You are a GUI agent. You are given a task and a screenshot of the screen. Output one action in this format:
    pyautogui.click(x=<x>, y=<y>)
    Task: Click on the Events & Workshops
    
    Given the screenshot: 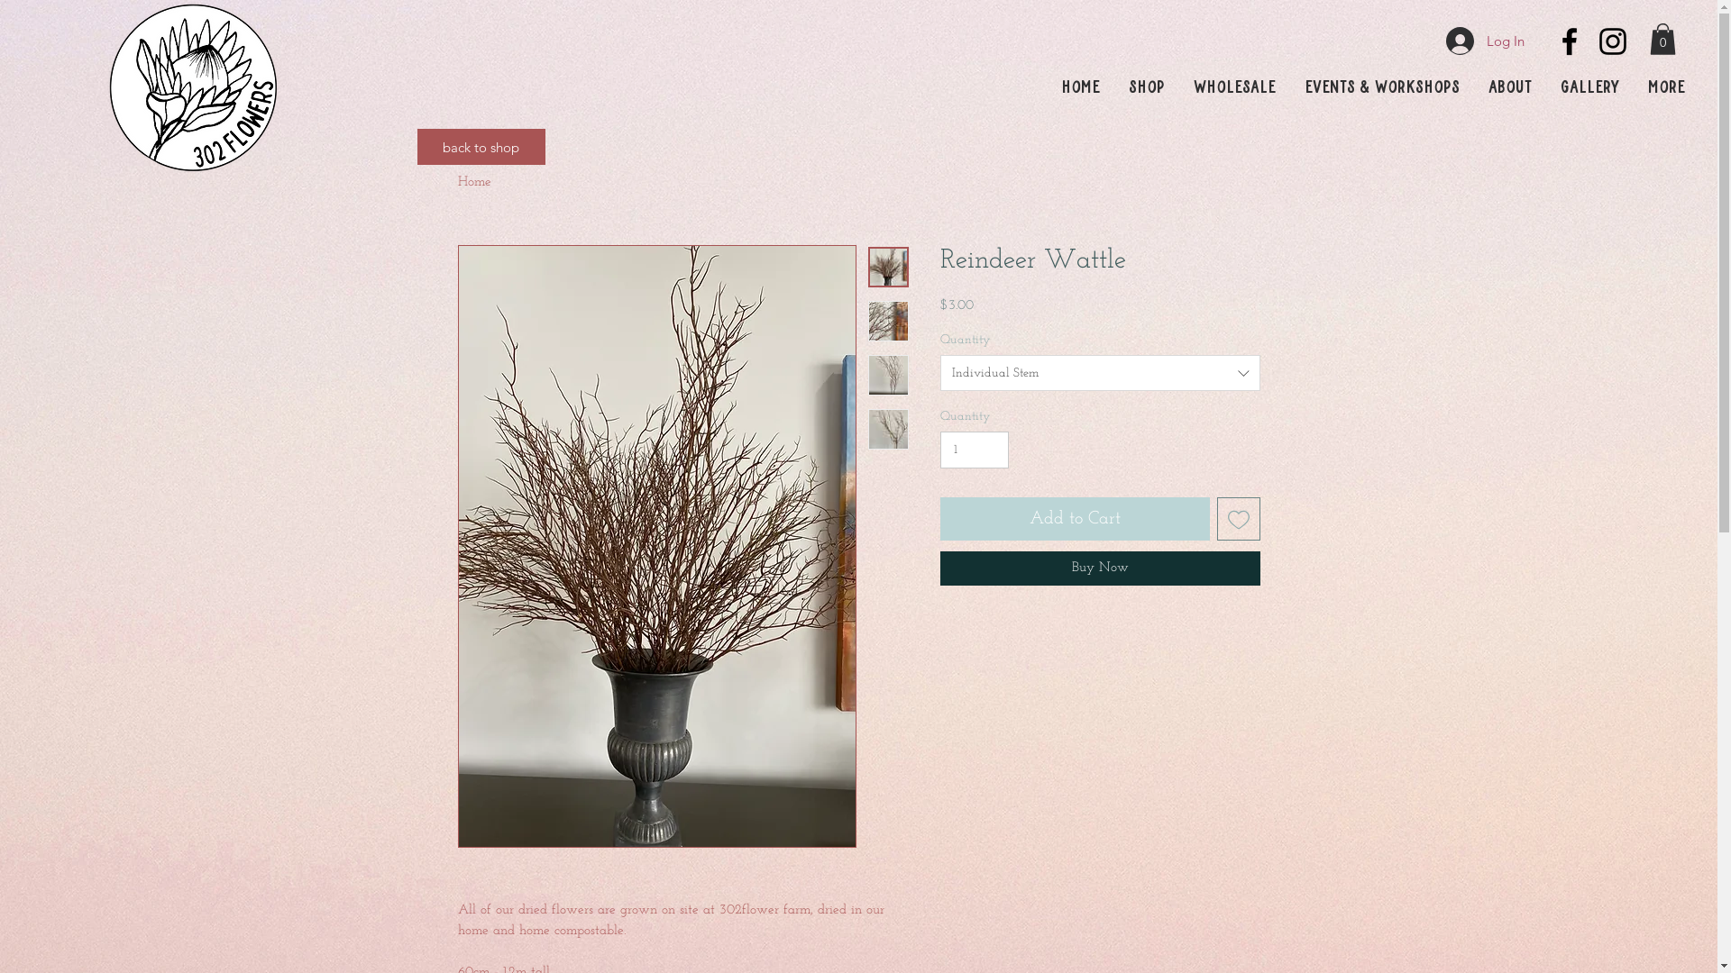 What is the action you would take?
    pyautogui.click(x=1382, y=88)
    